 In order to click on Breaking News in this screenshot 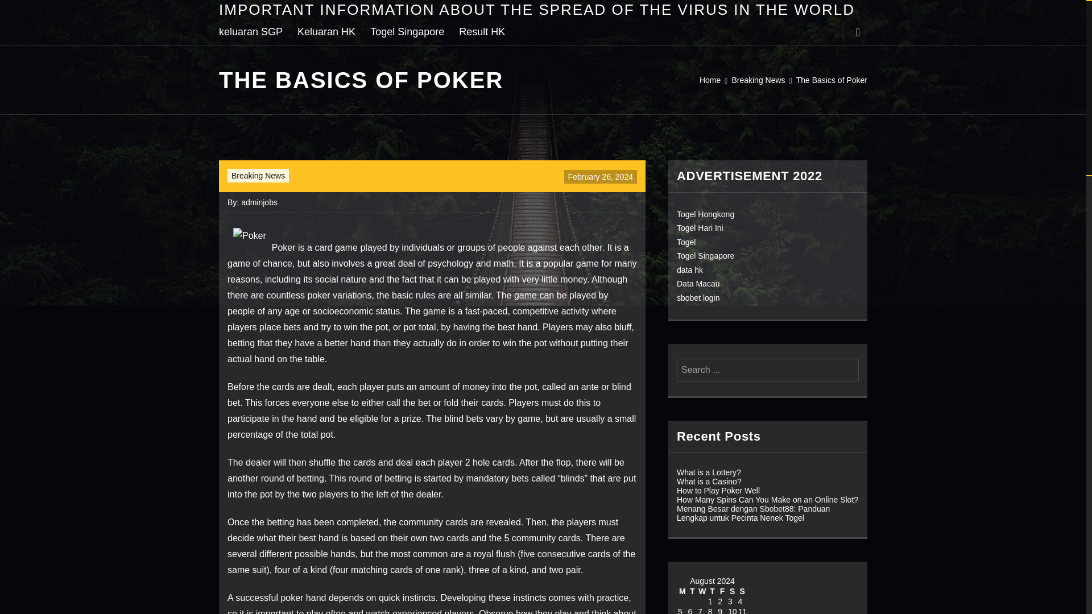, I will do `click(258, 176)`.